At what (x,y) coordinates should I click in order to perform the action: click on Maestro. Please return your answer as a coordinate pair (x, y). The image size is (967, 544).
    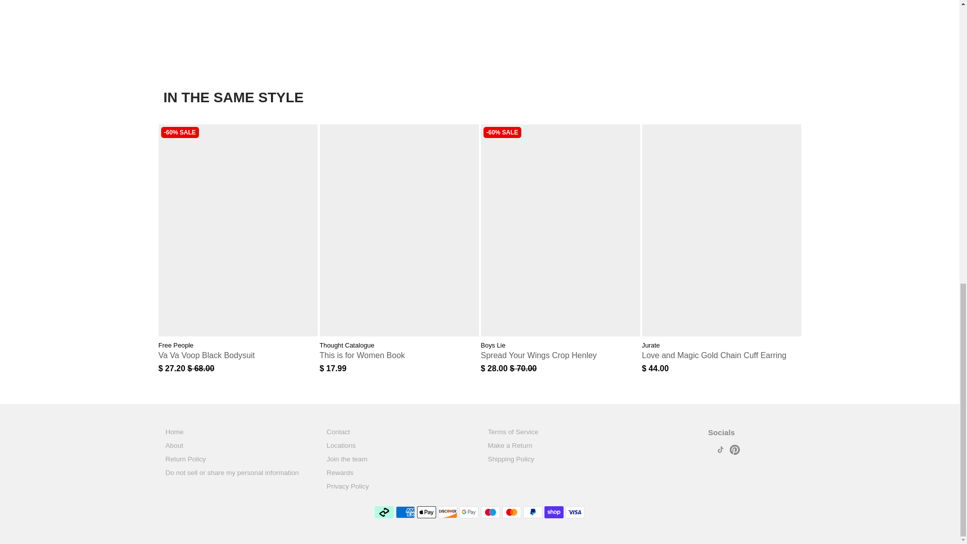
    Looking at the image, I should click on (490, 512).